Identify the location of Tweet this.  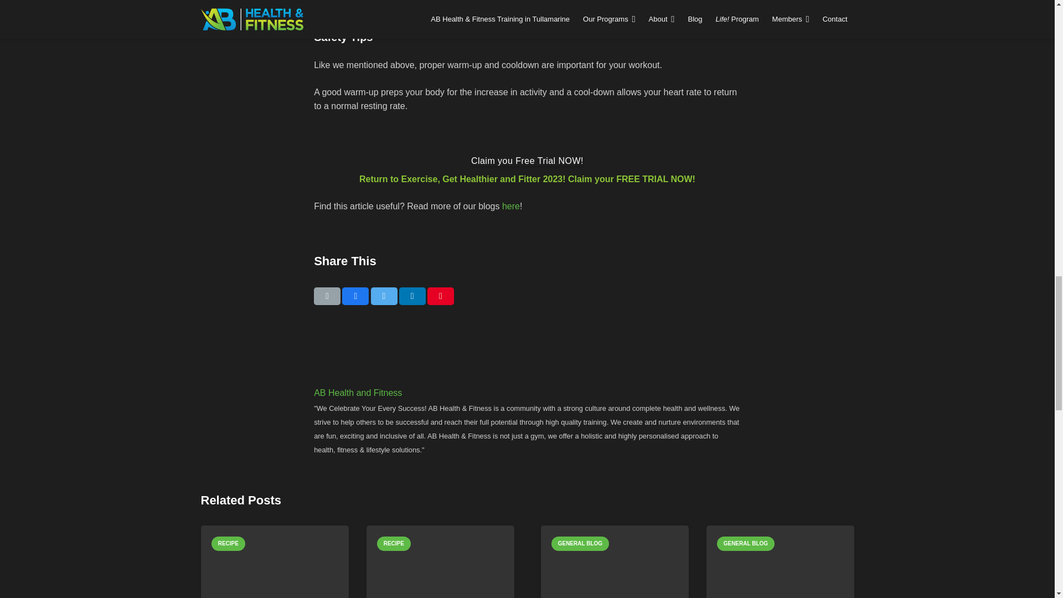
(384, 296).